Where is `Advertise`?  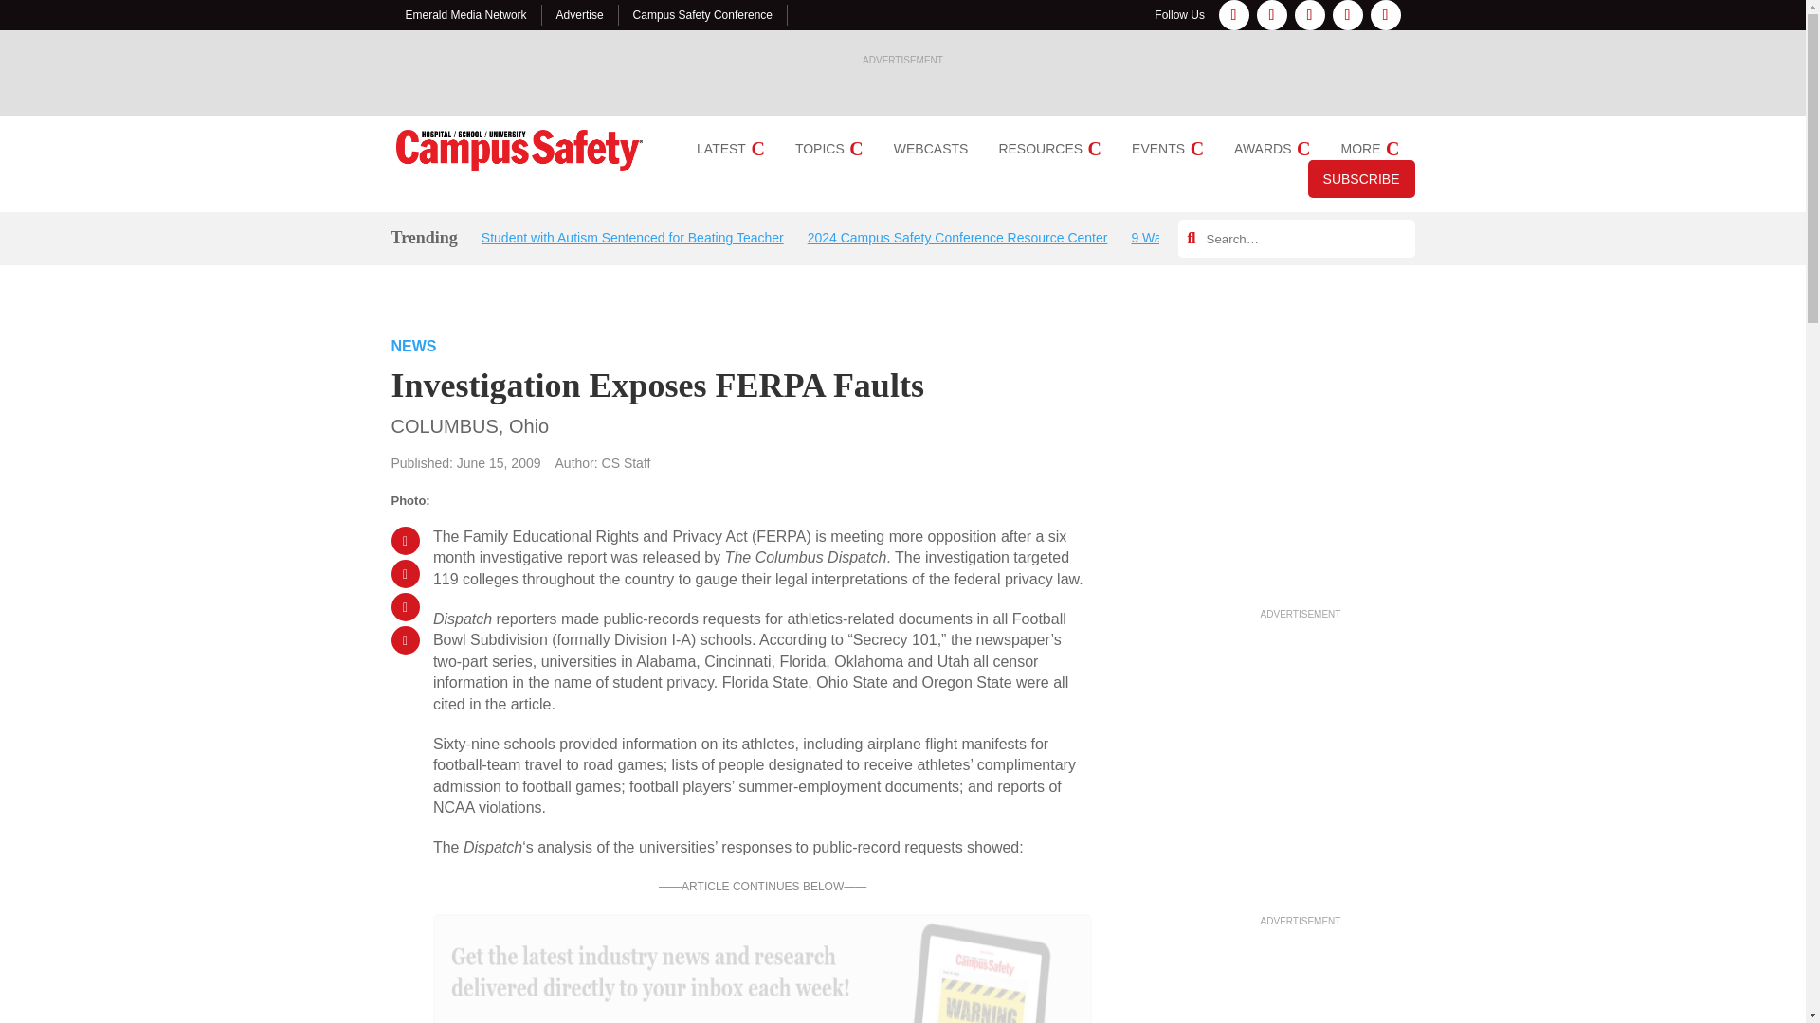
Advertise is located at coordinates (580, 14).